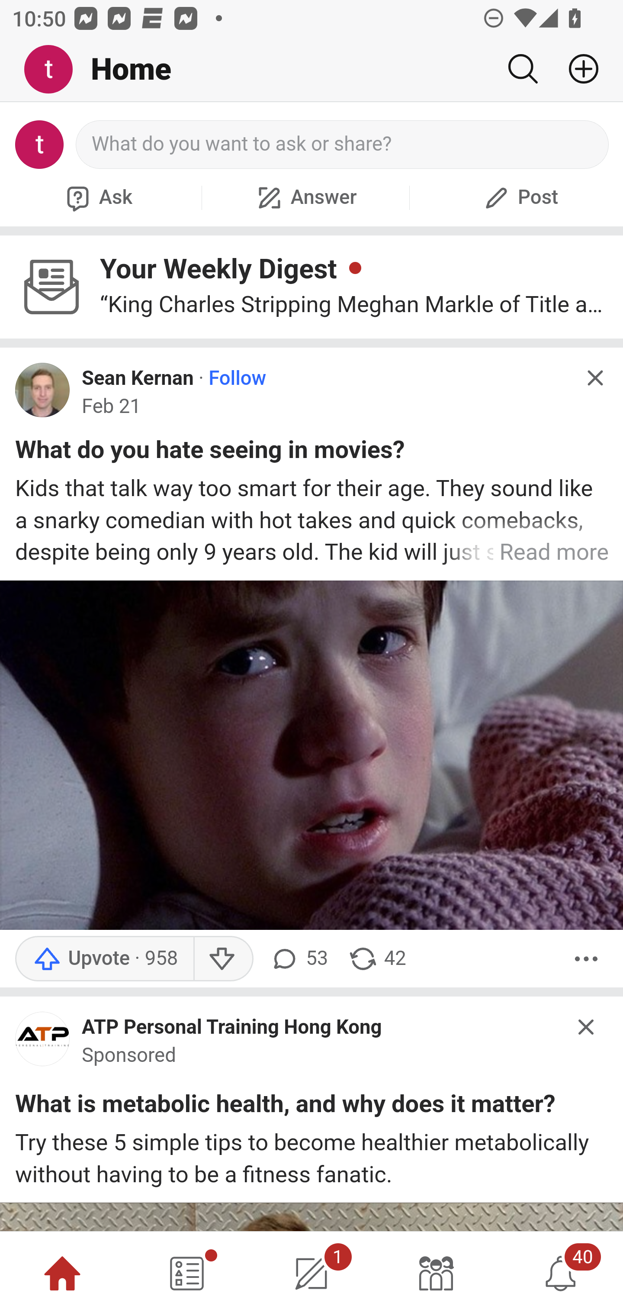 The height and width of the screenshot is (1316, 623). What do you see at coordinates (523, 69) in the screenshot?
I see `Search` at bounding box center [523, 69].